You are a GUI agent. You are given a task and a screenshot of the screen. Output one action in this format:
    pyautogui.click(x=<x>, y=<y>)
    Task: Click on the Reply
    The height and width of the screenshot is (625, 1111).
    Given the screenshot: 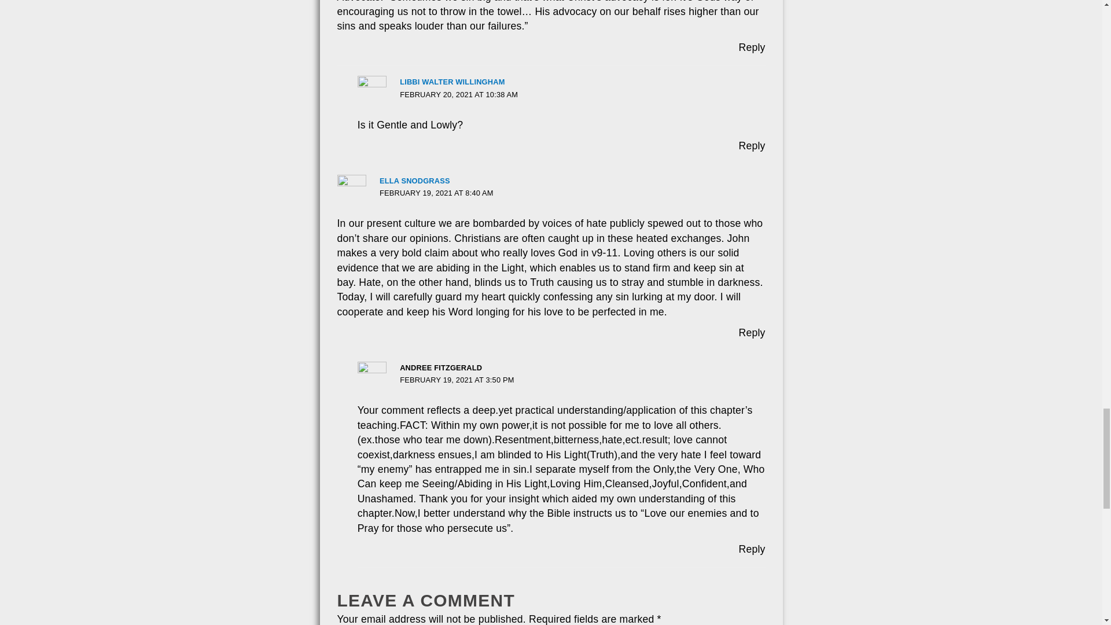 What is the action you would take?
    pyautogui.click(x=752, y=332)
    